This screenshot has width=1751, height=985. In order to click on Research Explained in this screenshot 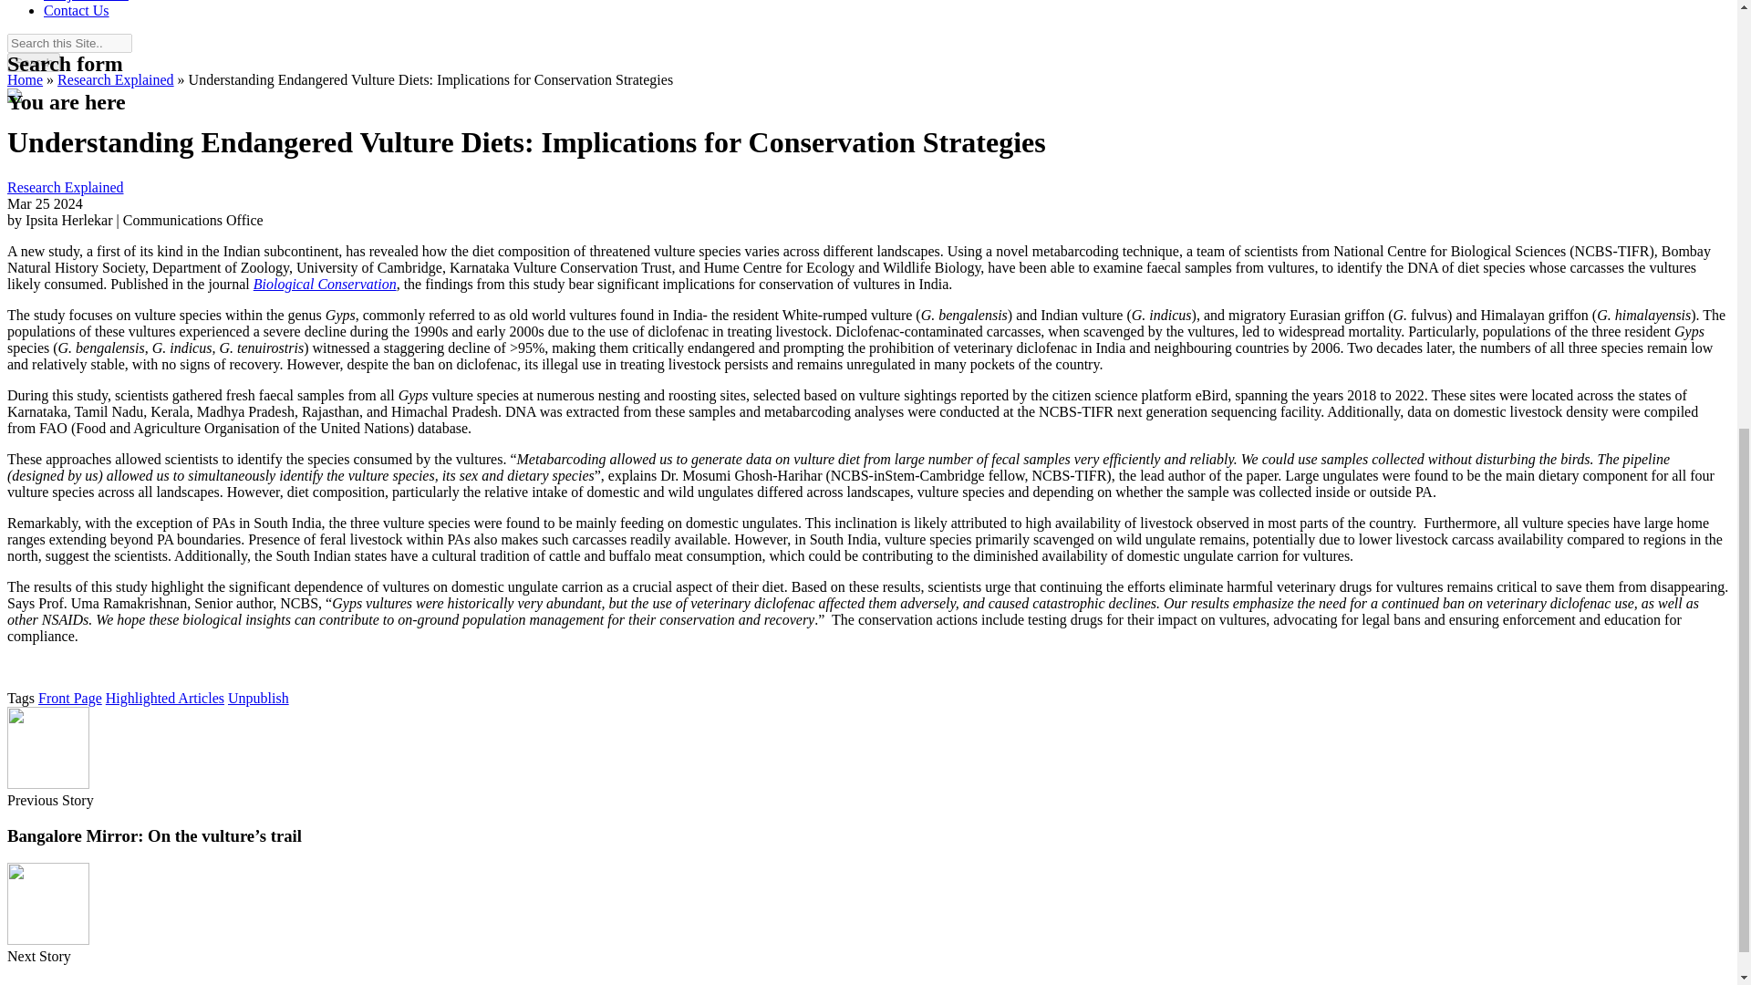, I will do `click(115, 79)`.